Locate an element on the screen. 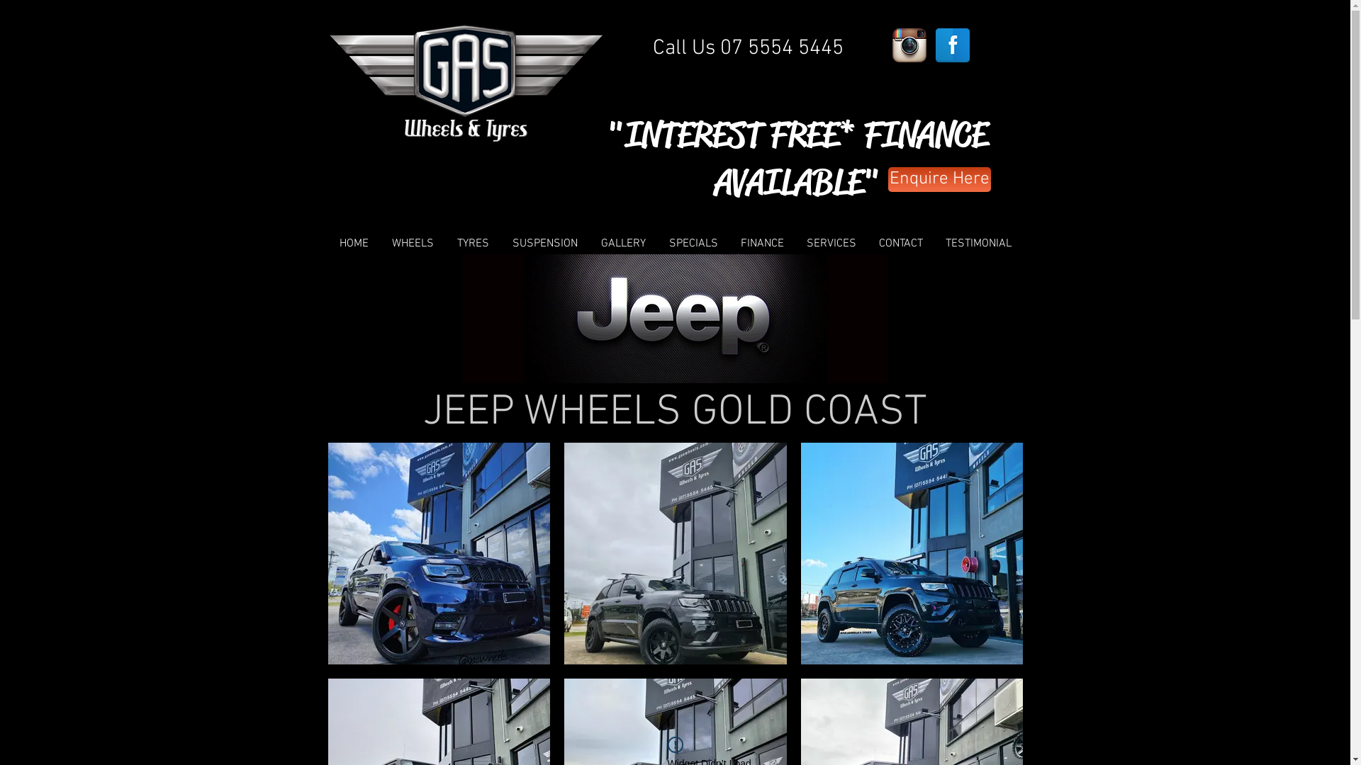  SERVICES is located at coordinates (831, 244).